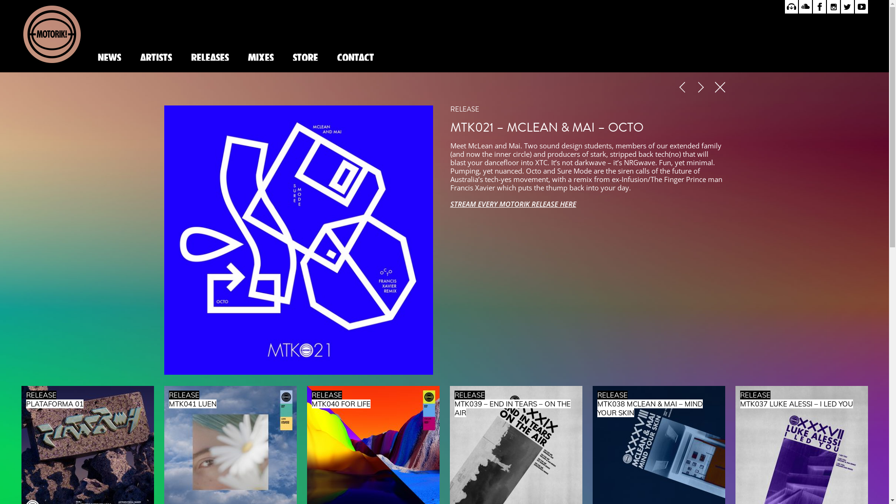 This screenshot has width=896, height=504. I want to click on CONTACT, so click(355, 56).